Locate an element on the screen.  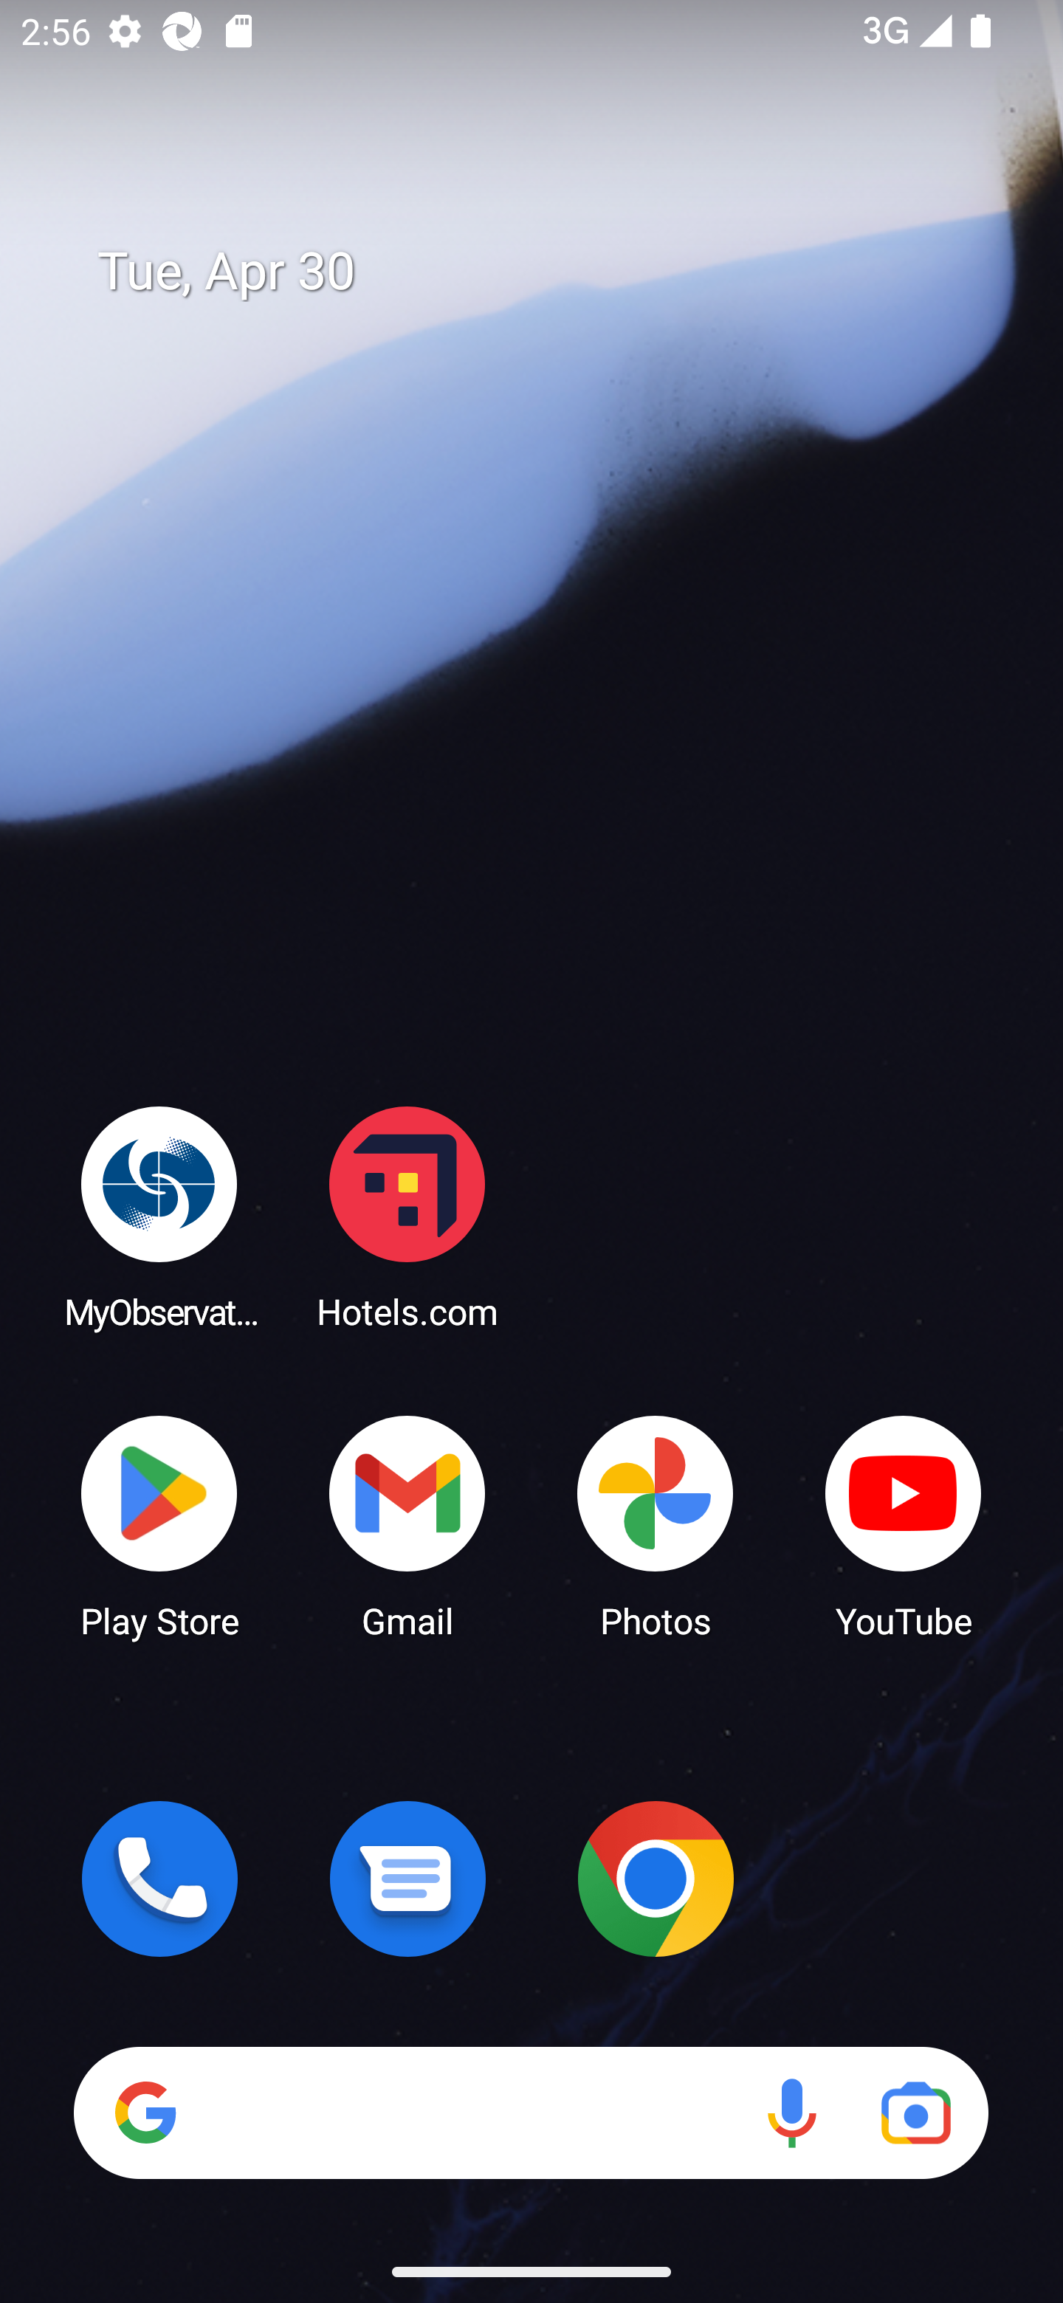
Hotels.com is located at coordinates (407, 1216).